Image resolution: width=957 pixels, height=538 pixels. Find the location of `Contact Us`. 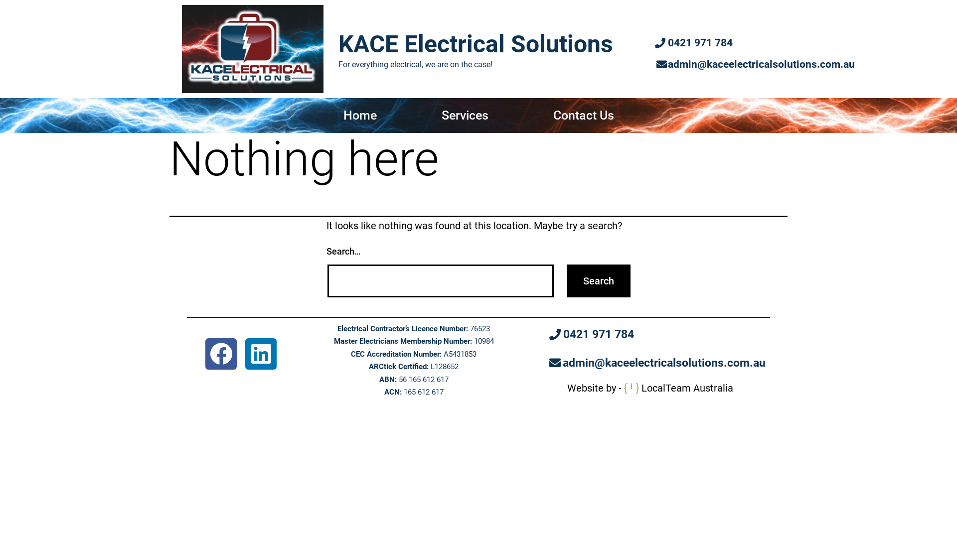

Contact Us is located at coordinates (583, 116).